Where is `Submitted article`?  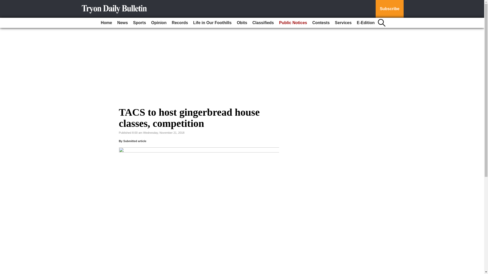
Submitted article is located at coordinates (135, 141).